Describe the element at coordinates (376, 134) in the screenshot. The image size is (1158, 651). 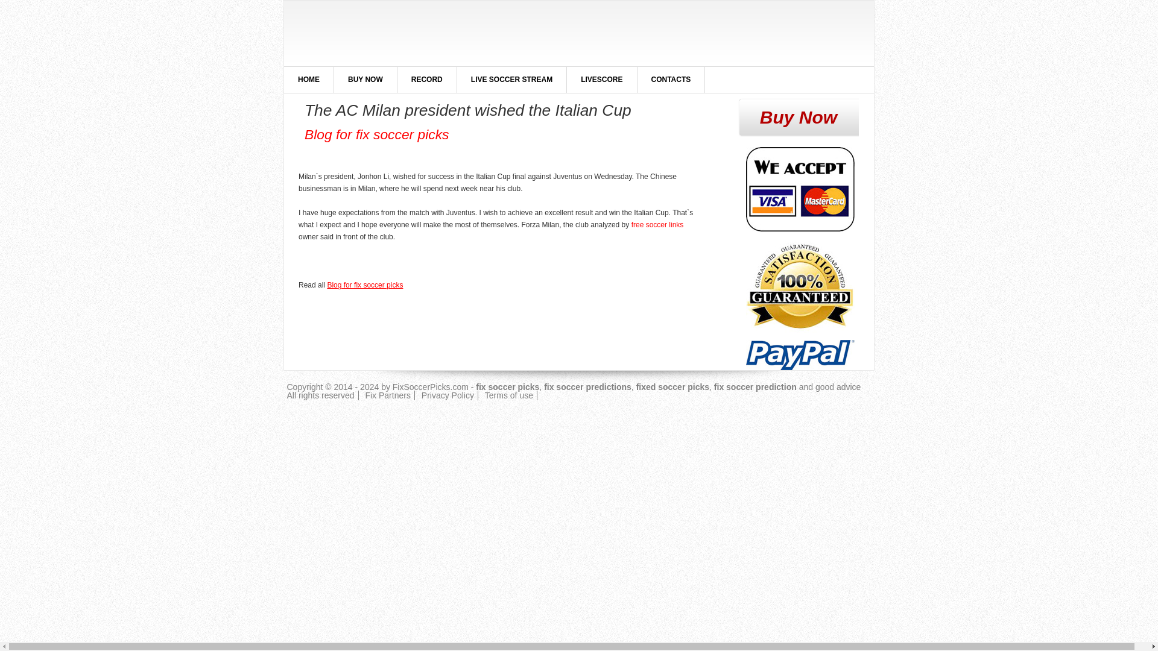
I see `Blog for fix soccer picks` at that location.